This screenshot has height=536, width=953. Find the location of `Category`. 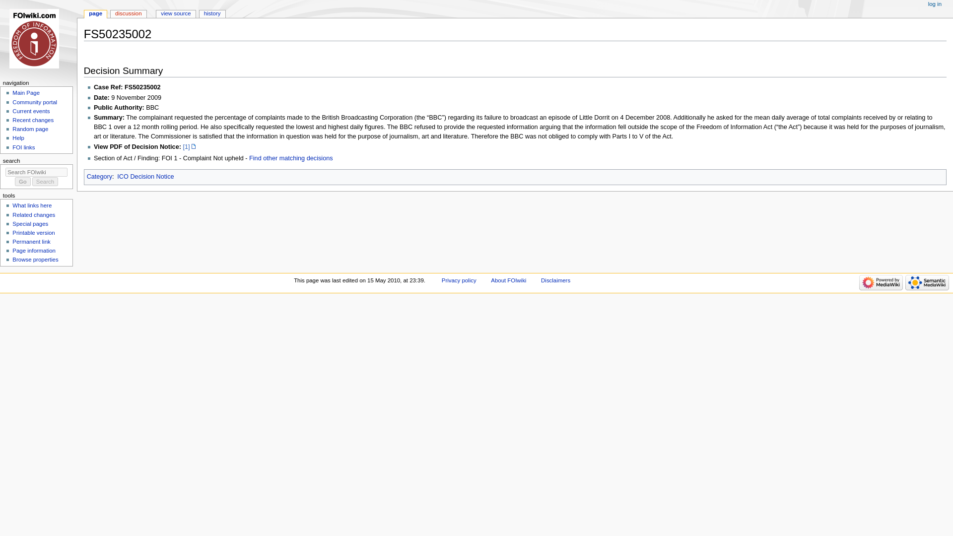

Category is located at coordinates (99, 176).